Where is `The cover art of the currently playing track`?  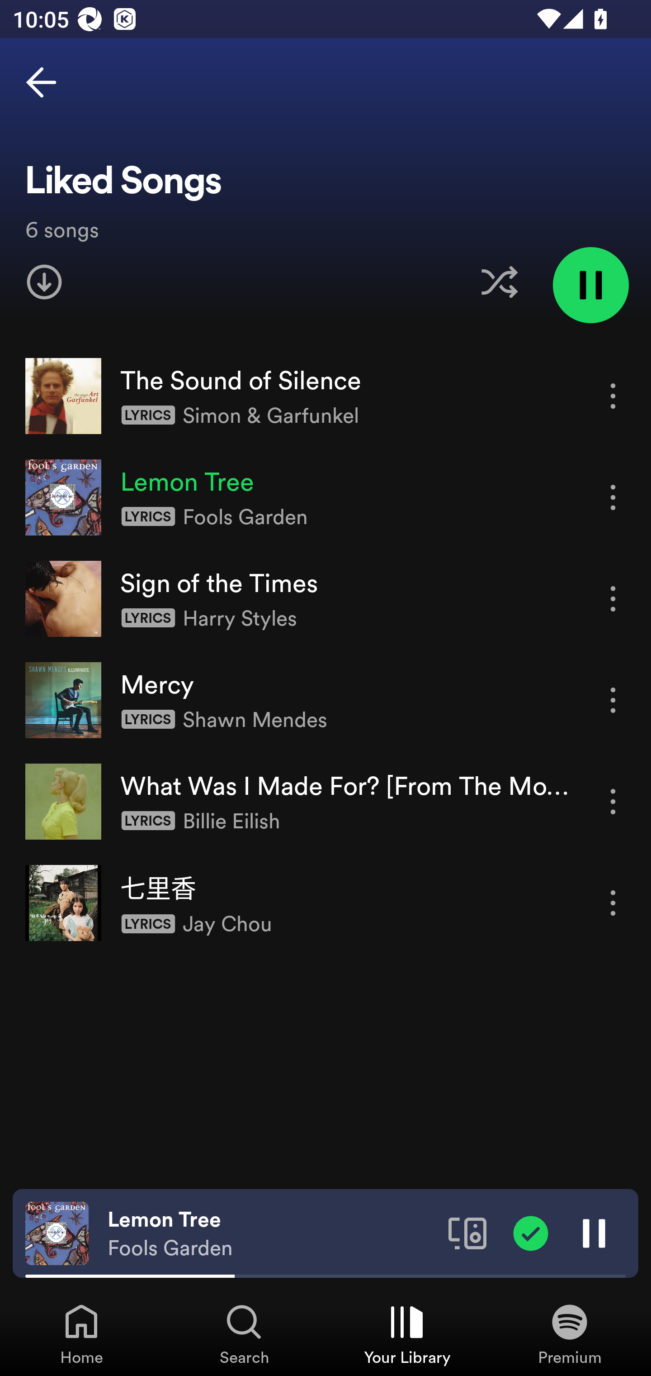
The cover art of the currently playing track is located at coordinates (57, 1233).